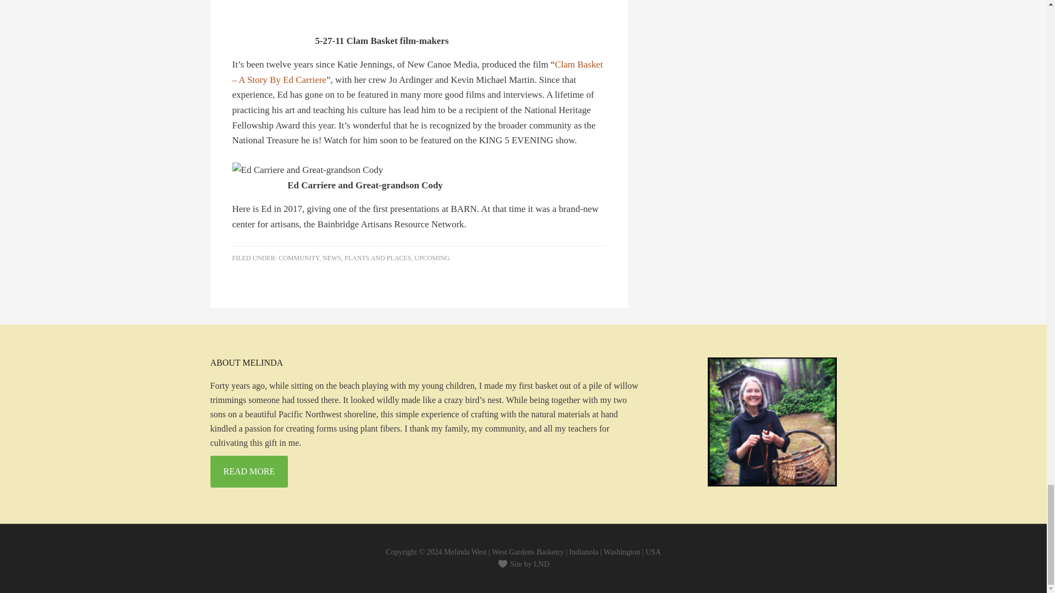  I want to click on UPCOMING, so click(432, 258).